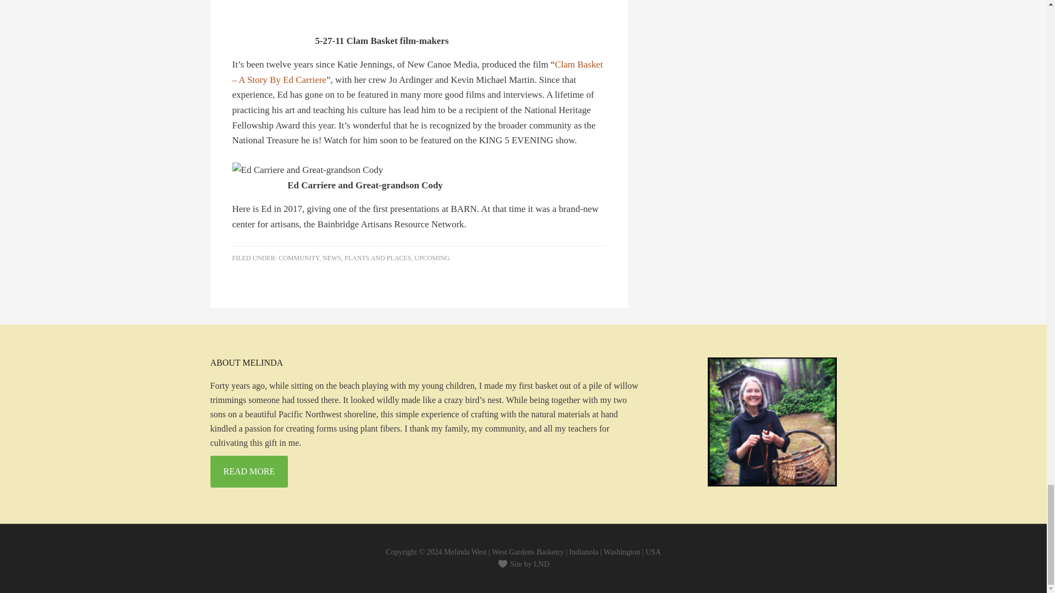  I want to click on UPCOMING, so click(432, 258).